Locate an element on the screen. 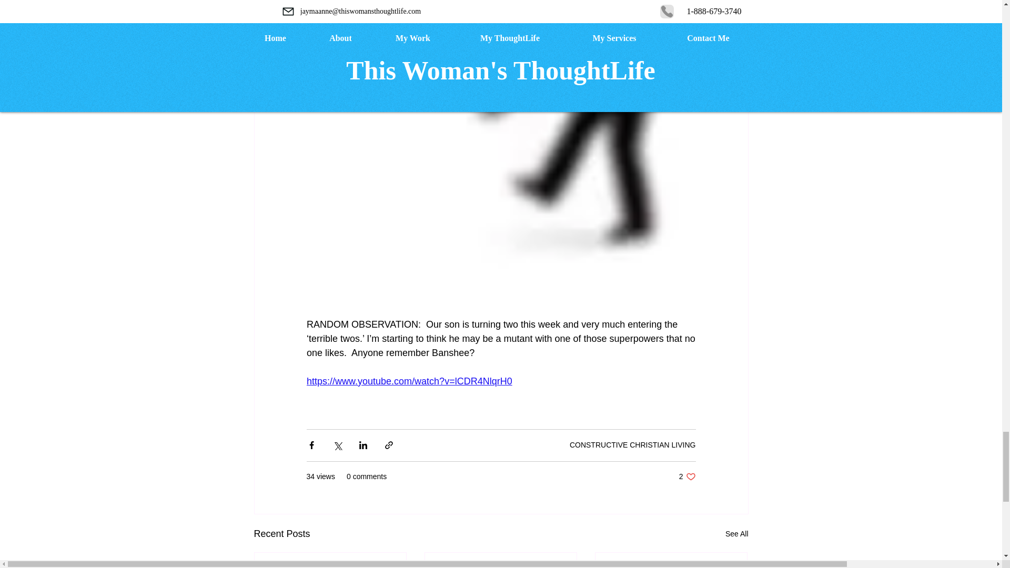  CONSTRUCTIVE CHRISTIAN LIVING is located at coordinates (687, 476).